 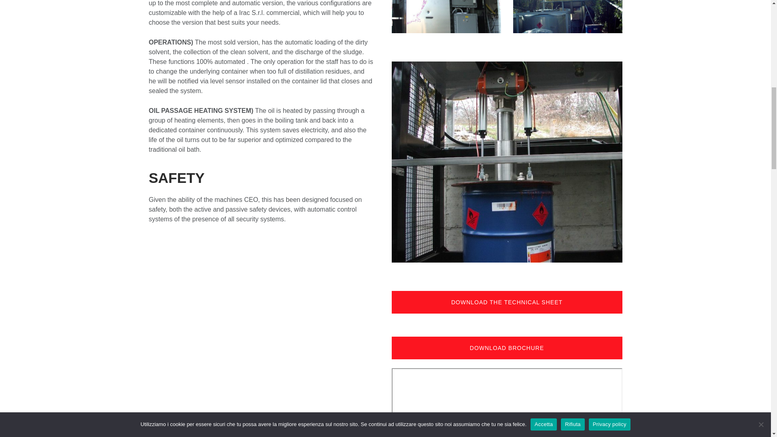 I want to click on DOWNLOAD THE TECHNICAL SHEET, so click(x=507, y=302).